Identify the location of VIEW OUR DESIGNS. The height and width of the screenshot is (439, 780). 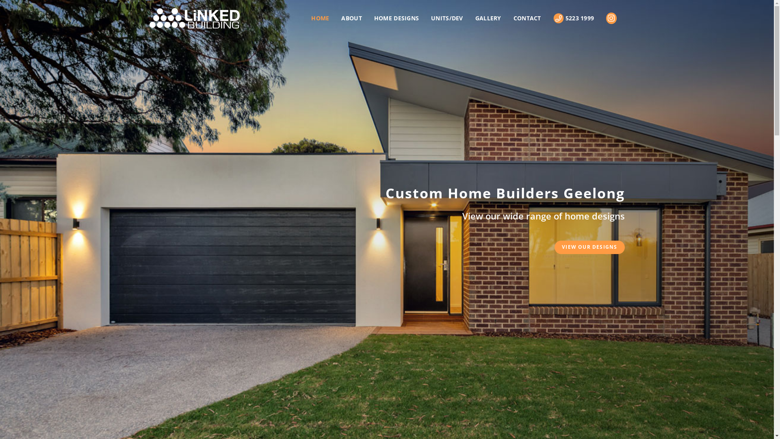
(589, 248).